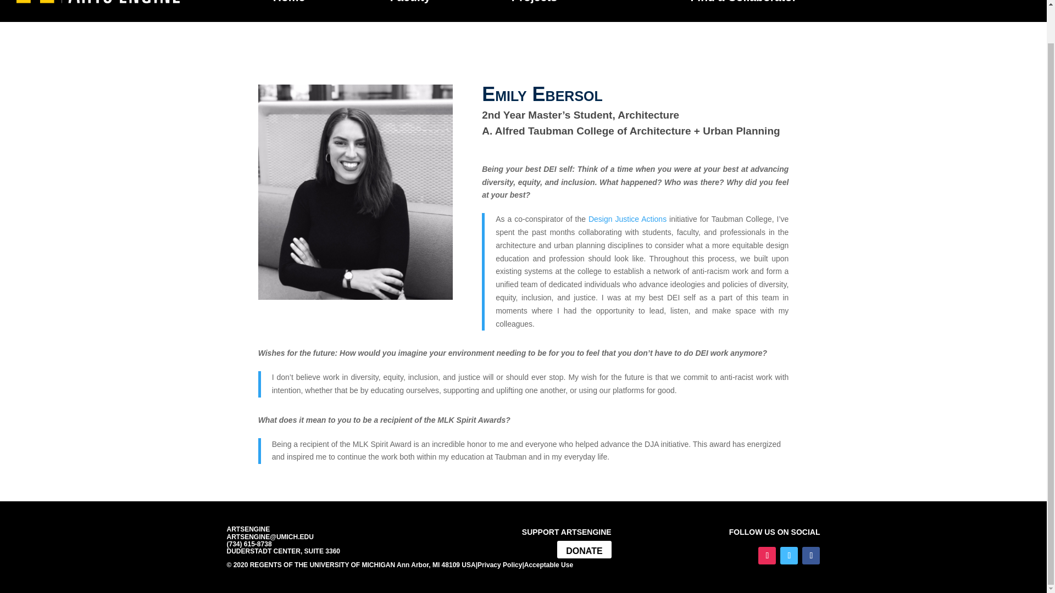 The height and width of the screenshot is (593, 1055). Describe the element at coordinates (789, 556) in the screenshot. I see `Follow on Vimeo` at that location.